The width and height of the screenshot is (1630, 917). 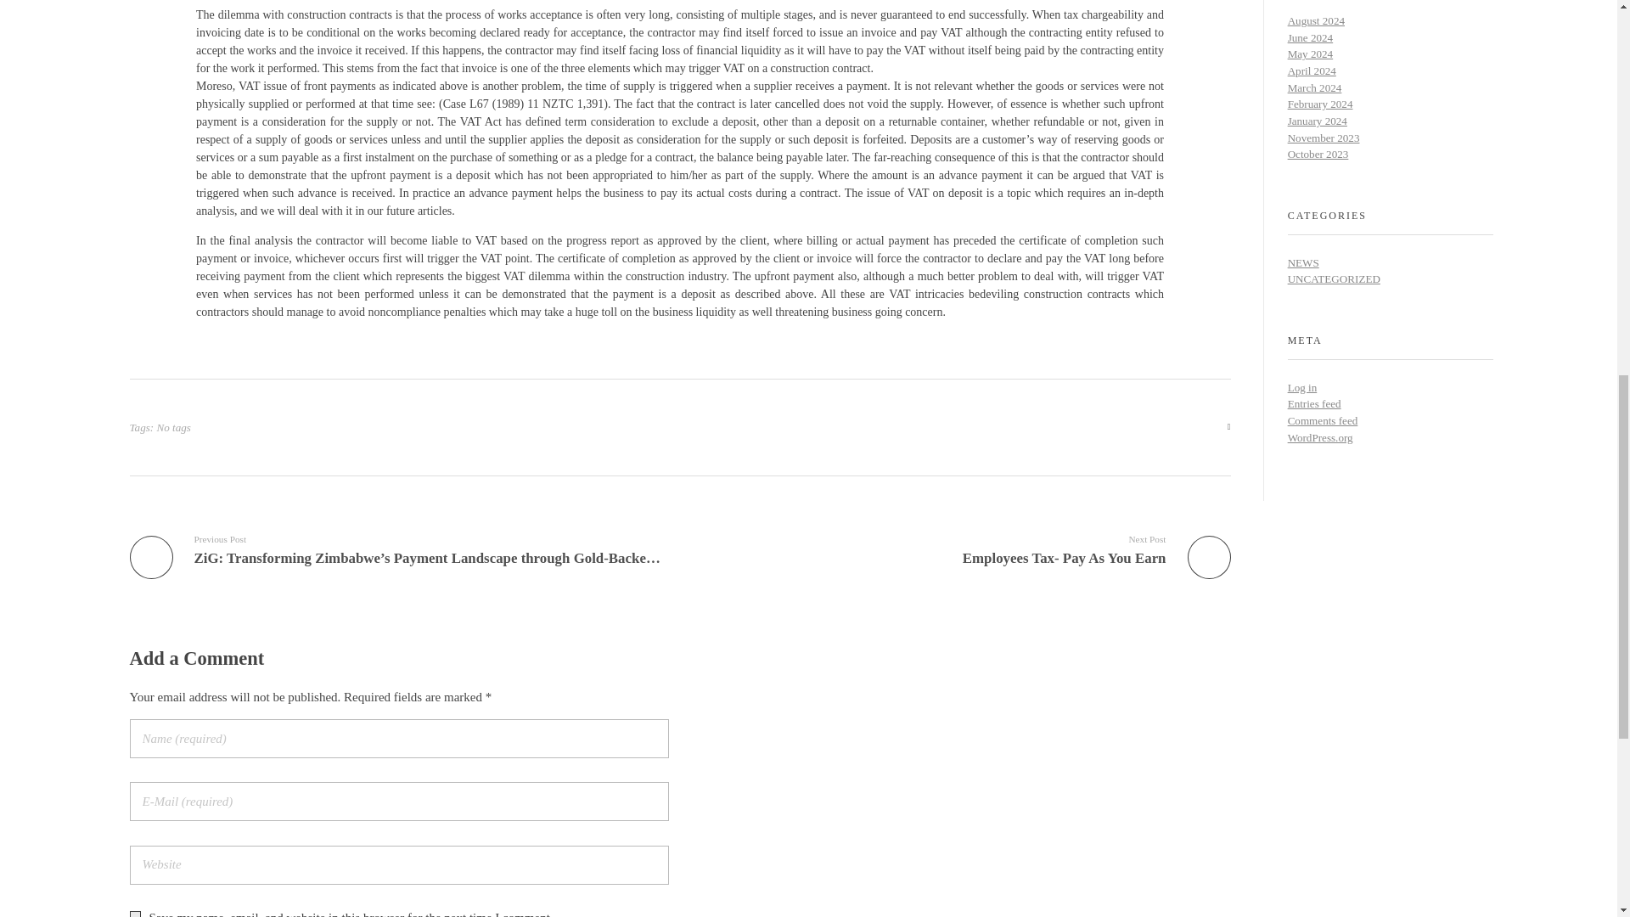 I want to click on February 2024, so click(x=1319, y=104).